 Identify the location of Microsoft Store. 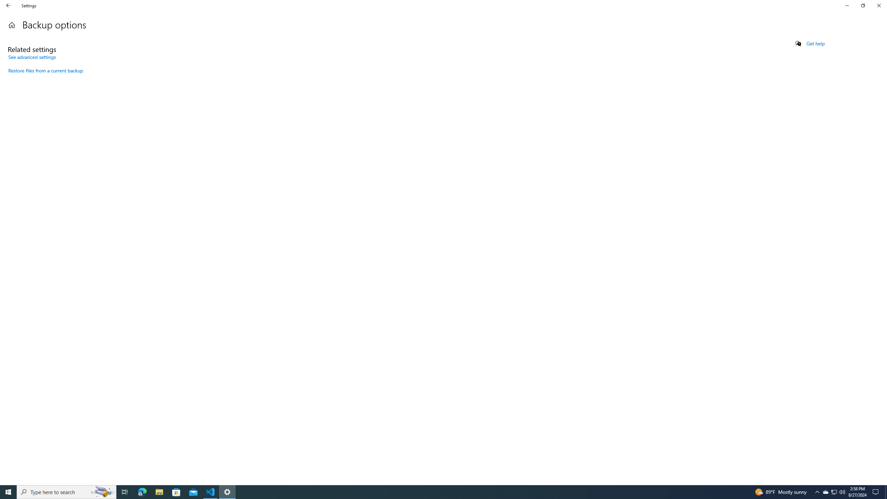
(176, 492).